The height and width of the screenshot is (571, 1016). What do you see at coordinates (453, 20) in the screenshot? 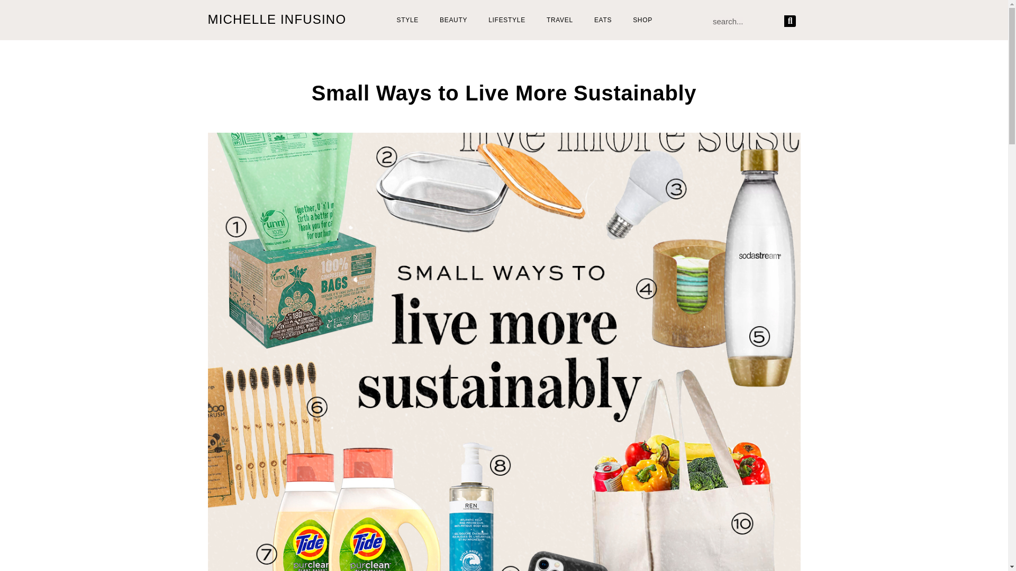
I see `BEAUTY` at bounding box center [453, 20].